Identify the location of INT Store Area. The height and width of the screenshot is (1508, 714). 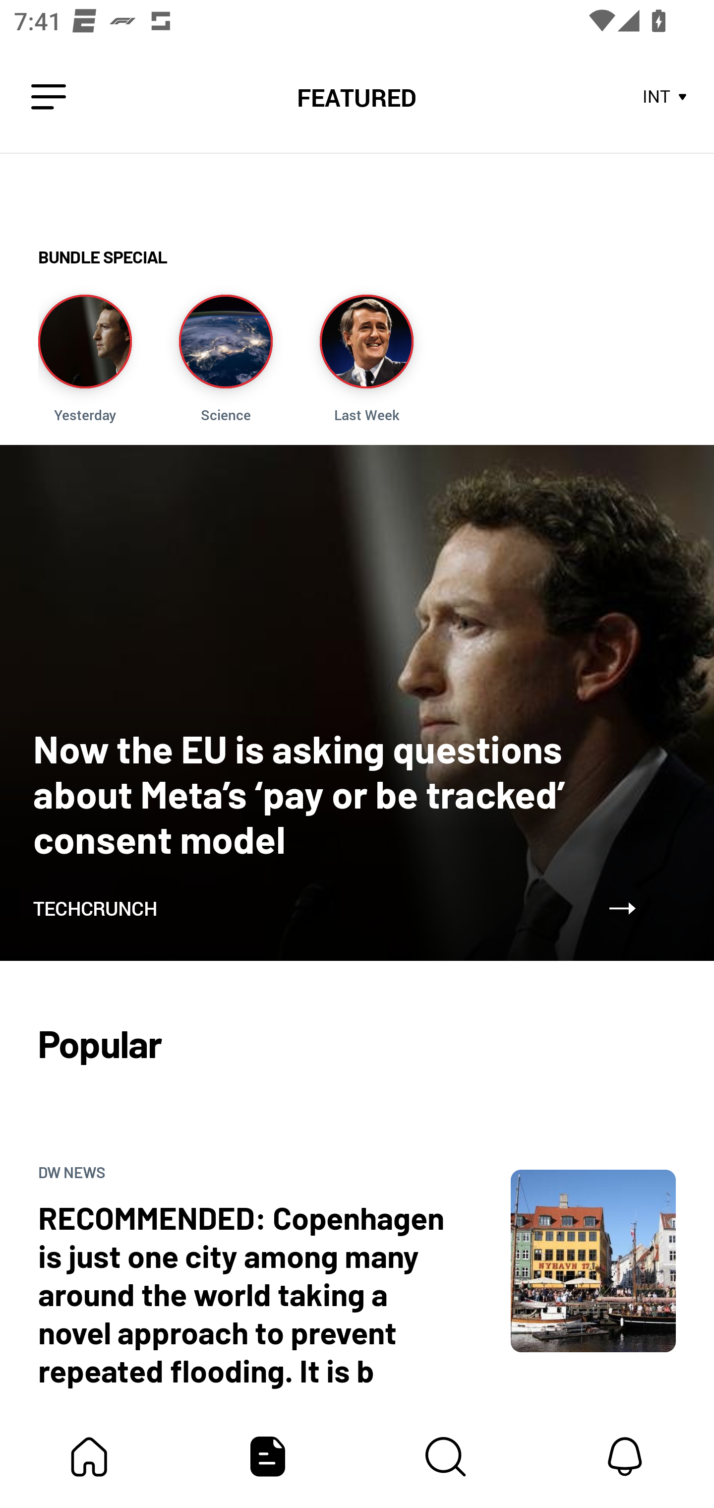
(665, 97).